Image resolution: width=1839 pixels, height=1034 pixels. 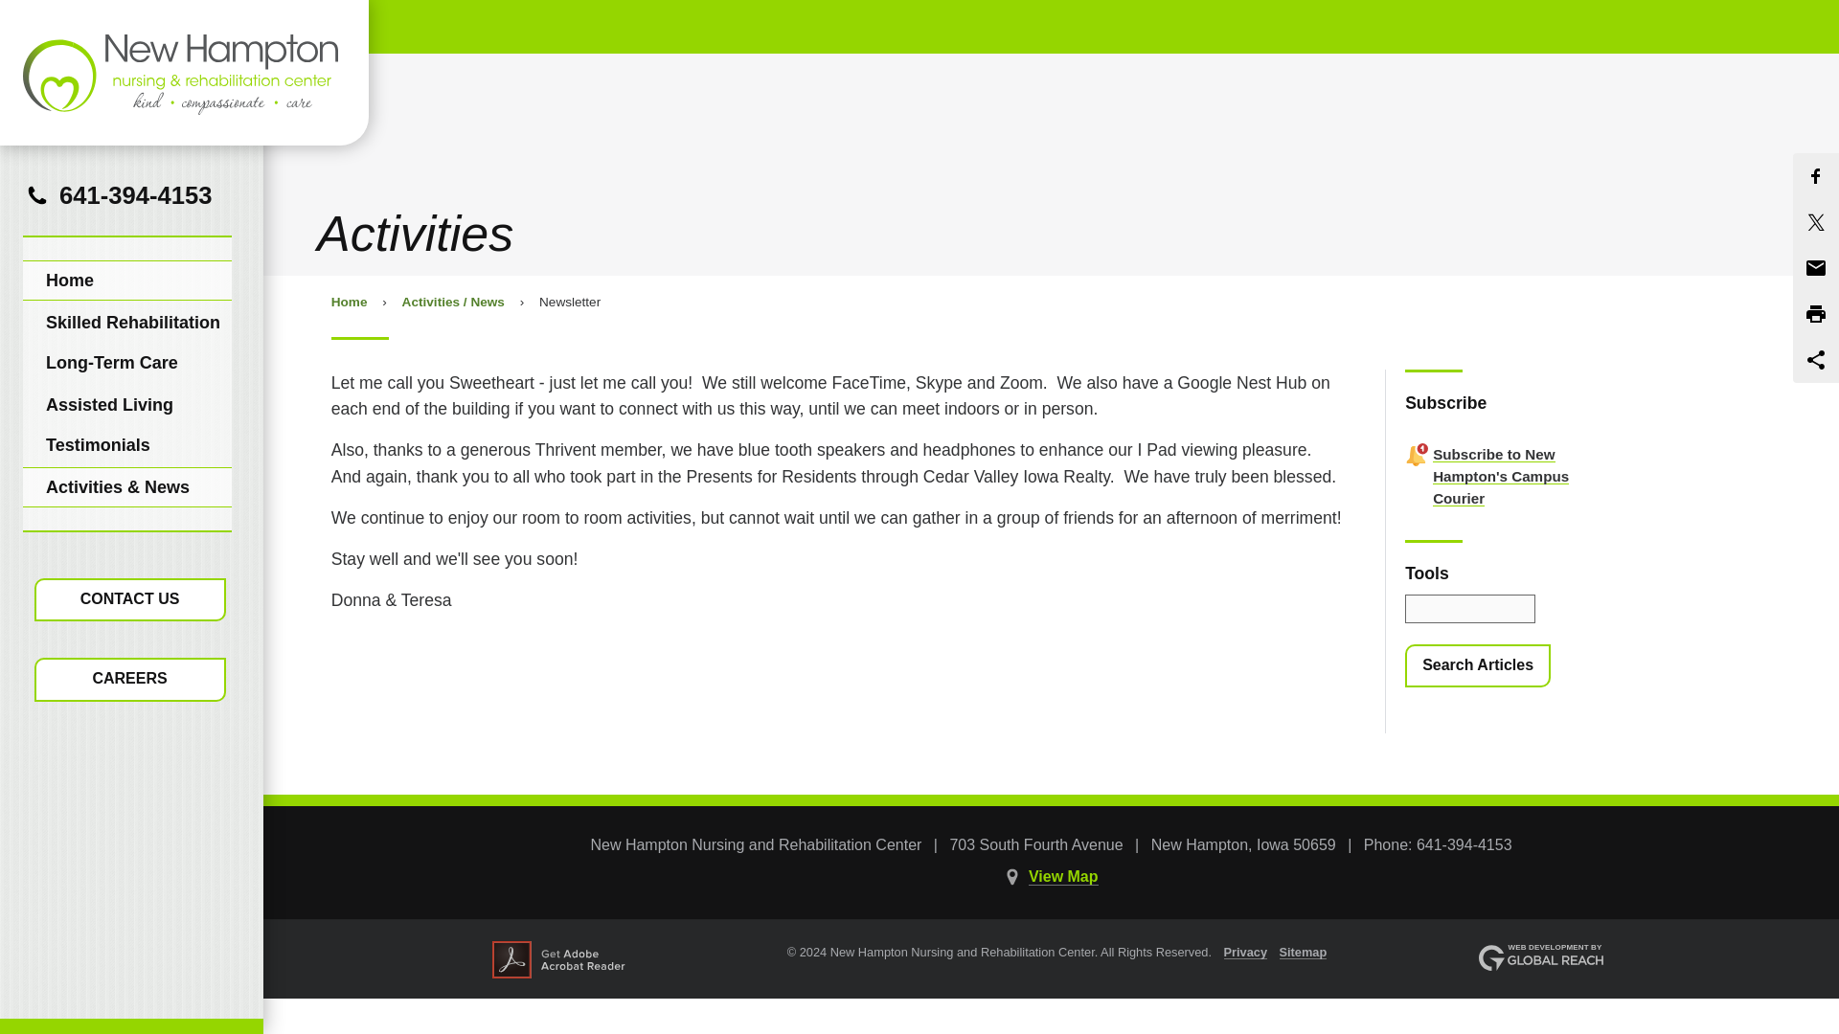 What do you see at coordinates (1477, 666) in the screenshot?
I see `Search Articles` at bounding box center [1477, 666].